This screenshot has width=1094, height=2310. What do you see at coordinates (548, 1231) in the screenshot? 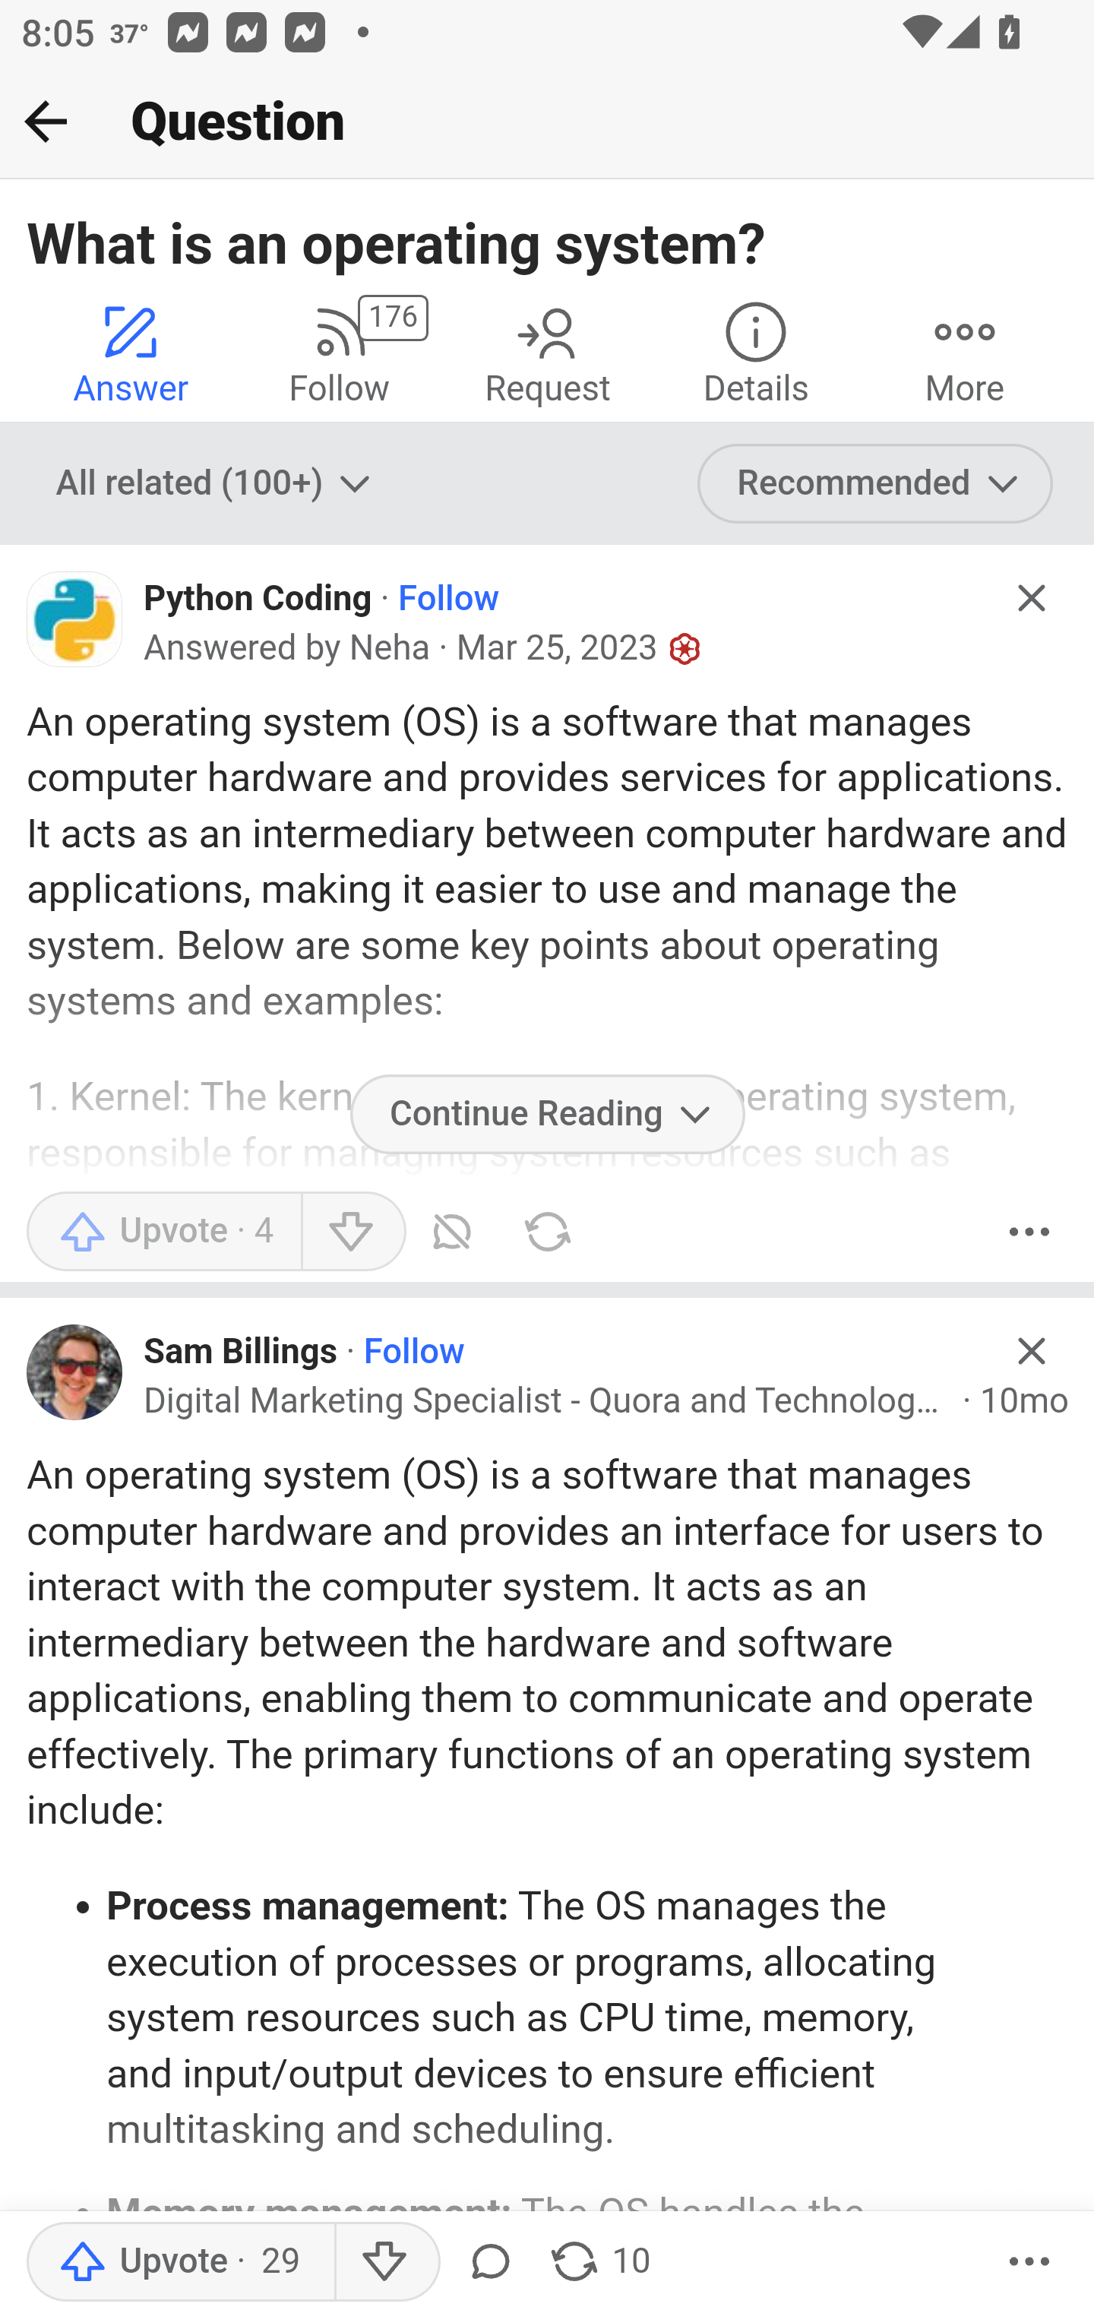
I see `Share` at bounding box center [548, 1231].